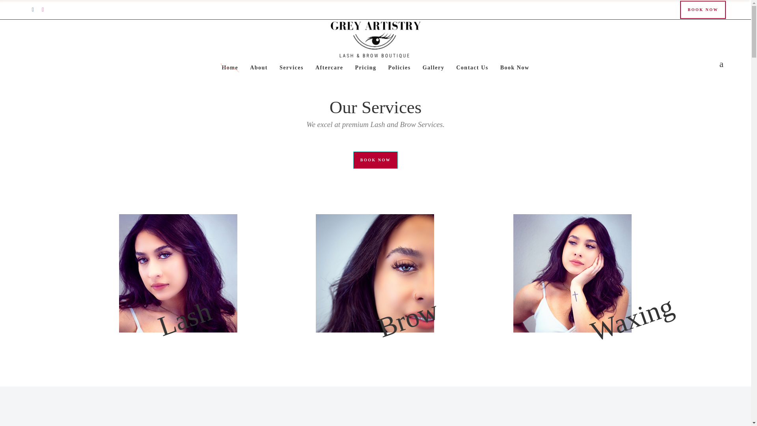 This screenshot has width=757, height=426. Describe the element at coordinates (259, 67) in the screenshot. I see `About` at that location.